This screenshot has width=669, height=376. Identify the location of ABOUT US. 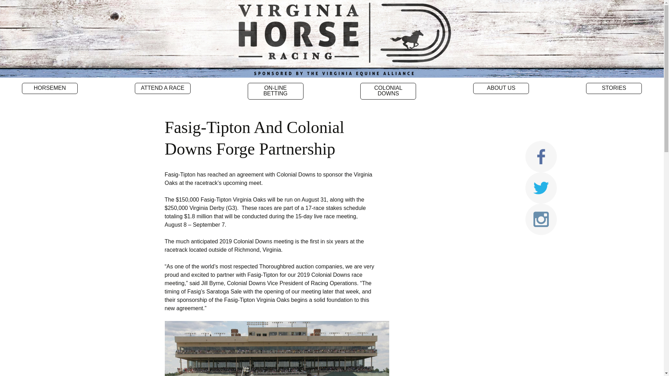
(501, 88).